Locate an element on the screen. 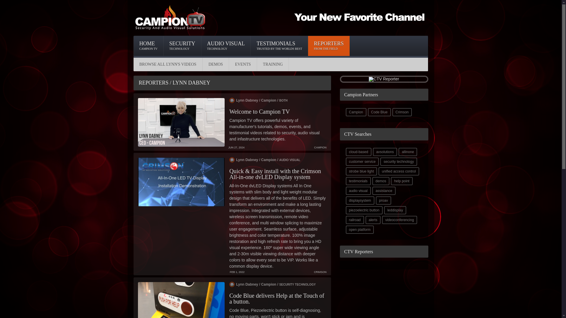 The width and height of the screenshot is (566, 318). Welcome to Campion TV is located at coordinates (215, 64).